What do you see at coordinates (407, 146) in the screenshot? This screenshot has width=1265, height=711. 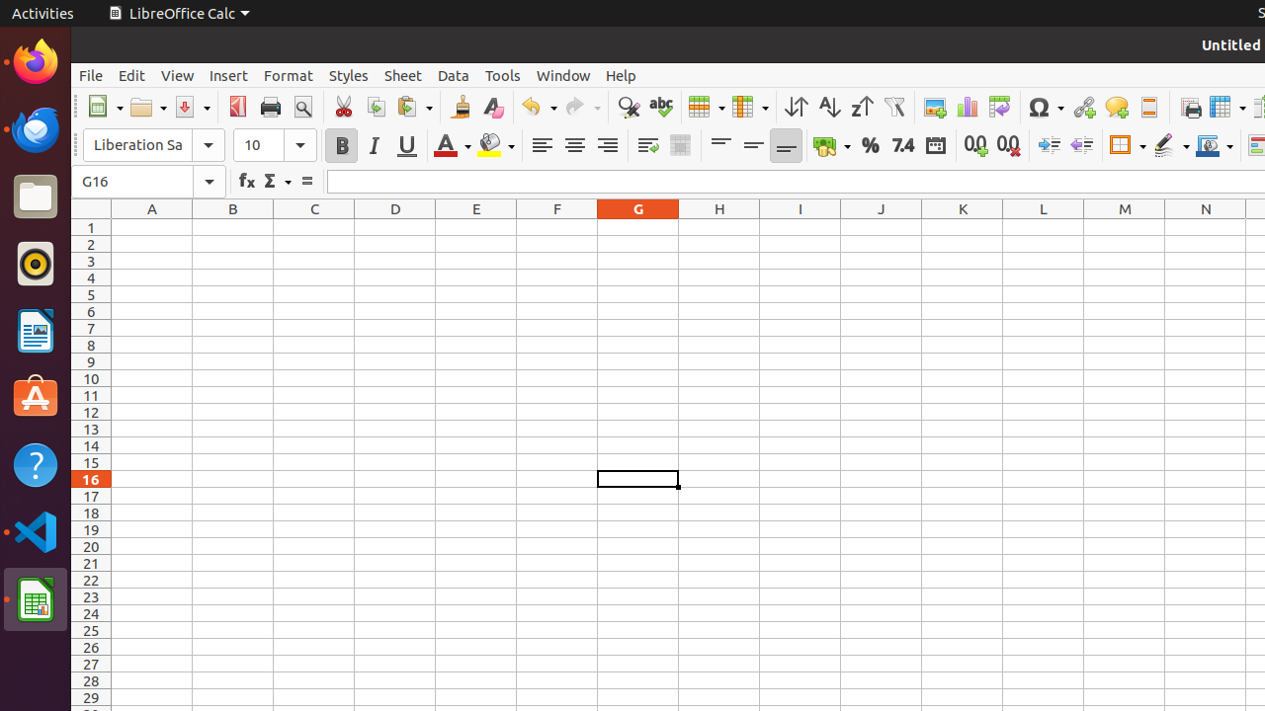 I see `Underline` at bounding box center [407, 146].